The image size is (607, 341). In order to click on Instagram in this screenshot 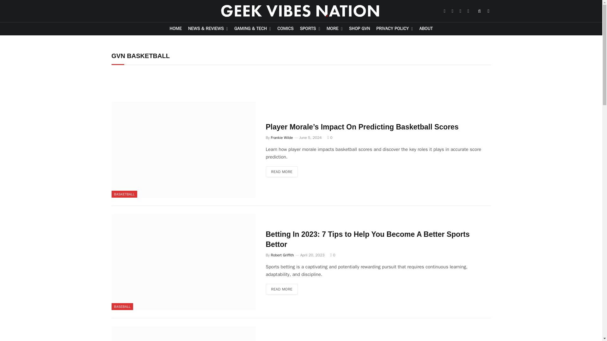, I will do `click(460, 11)`.